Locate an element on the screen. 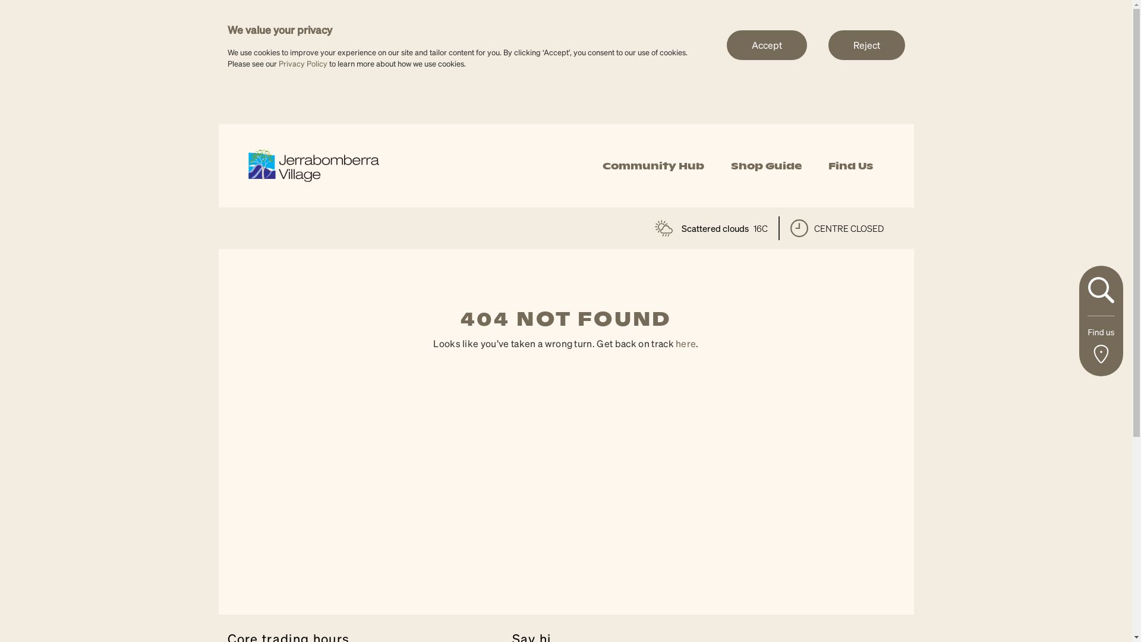 The height and width of the screenshot is (642, 1141). Community Hub is located at coordinates (653, 166).